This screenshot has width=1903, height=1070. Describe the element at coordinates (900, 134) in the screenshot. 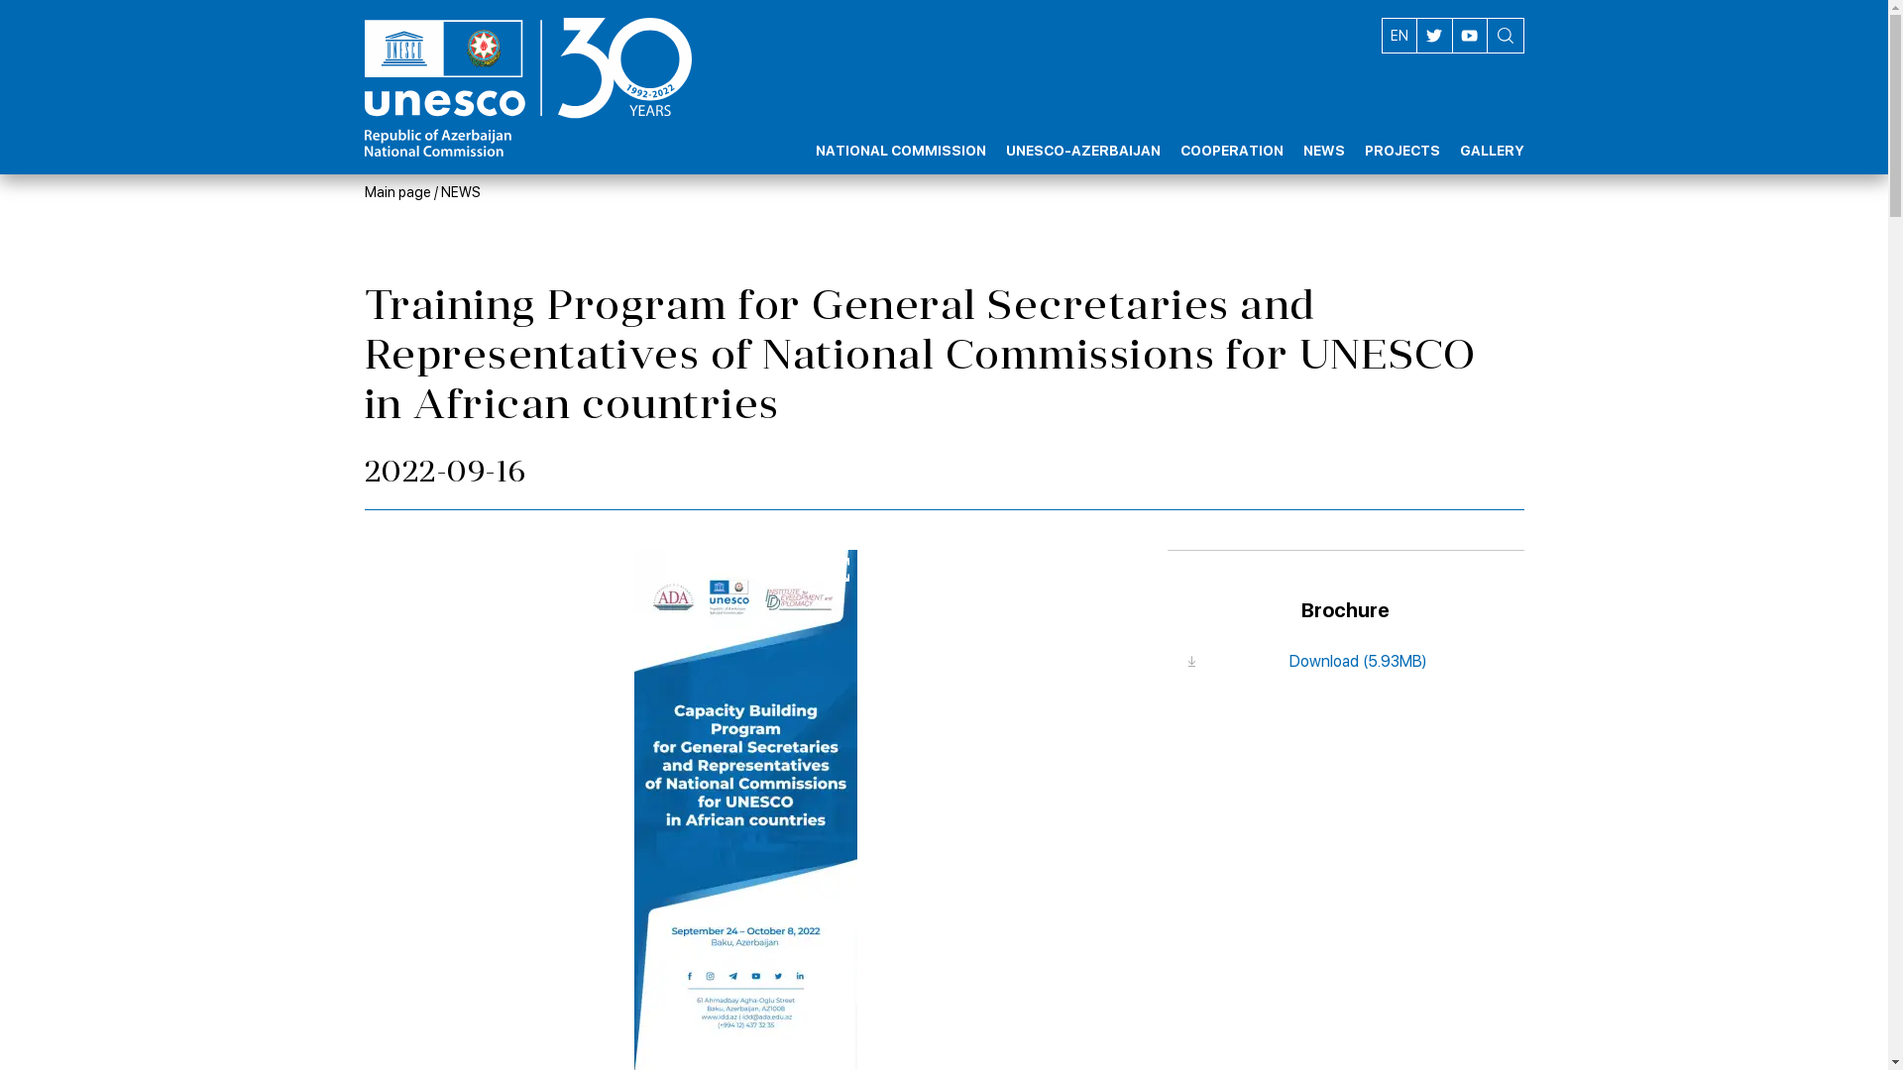

I see `NATIONAL COMMISSION` at that location.